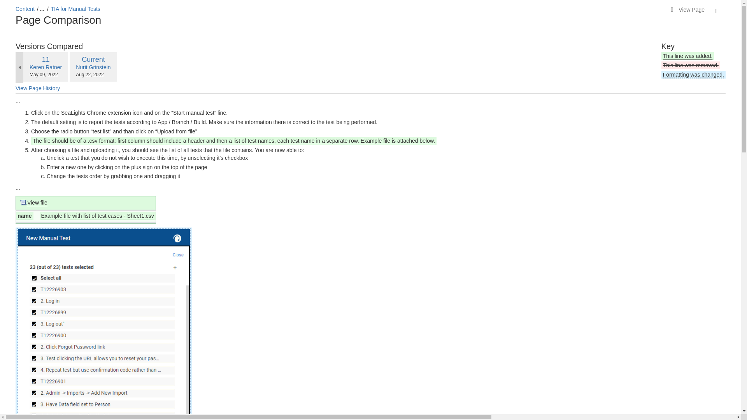 The image size is (747, 420). What do you see at coordinates (75, 9) in the screenshot?
I see `Content` at bounding box center [75, 9].